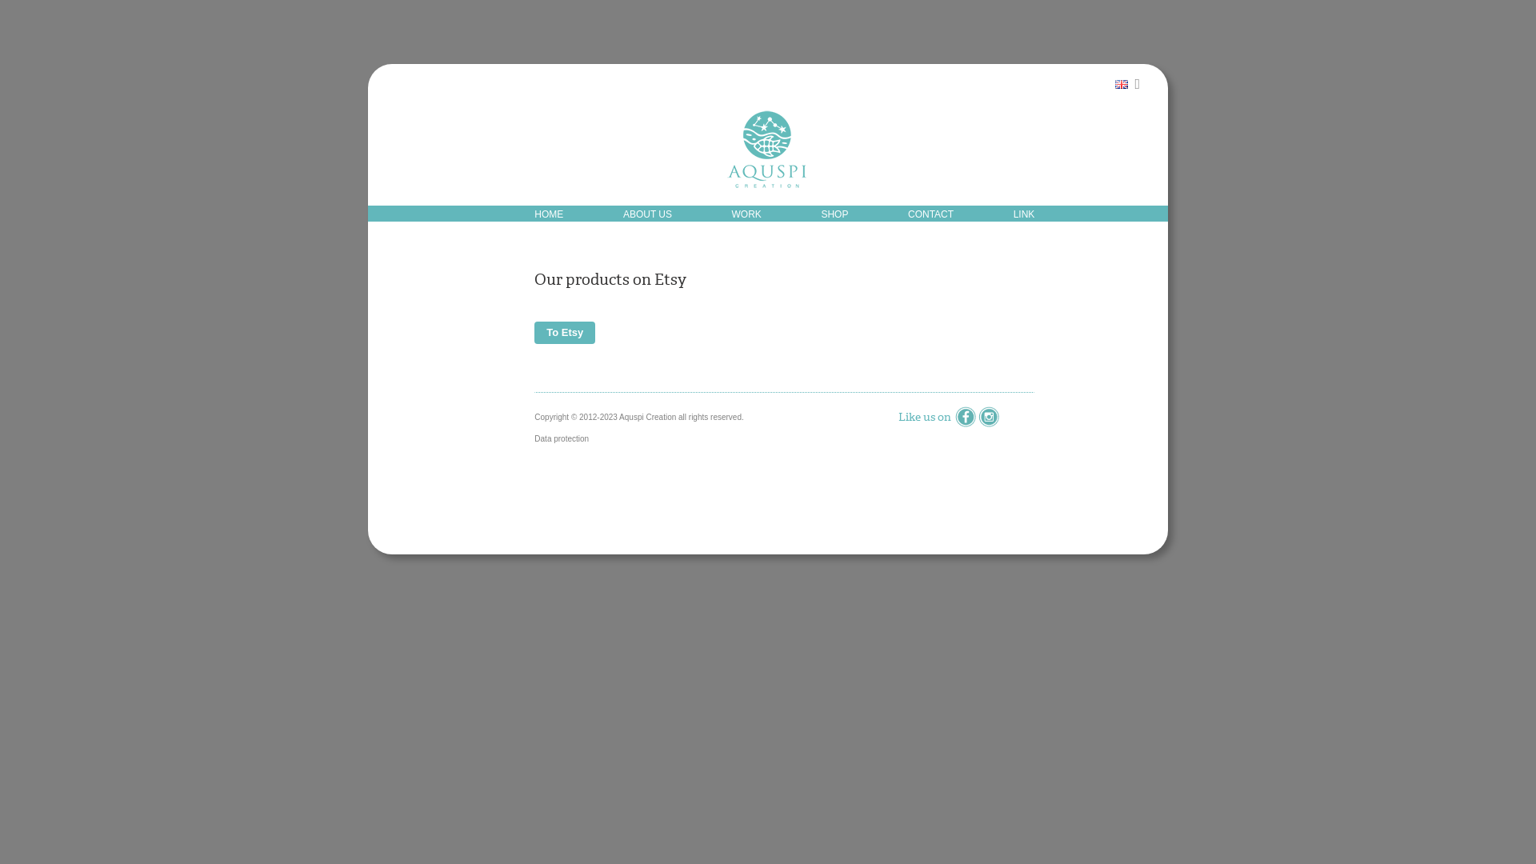 This screenshot has height=864, width=1536. Describe the element at coordinates (549, 214) in the screenshot. I see `HOME` at that location.